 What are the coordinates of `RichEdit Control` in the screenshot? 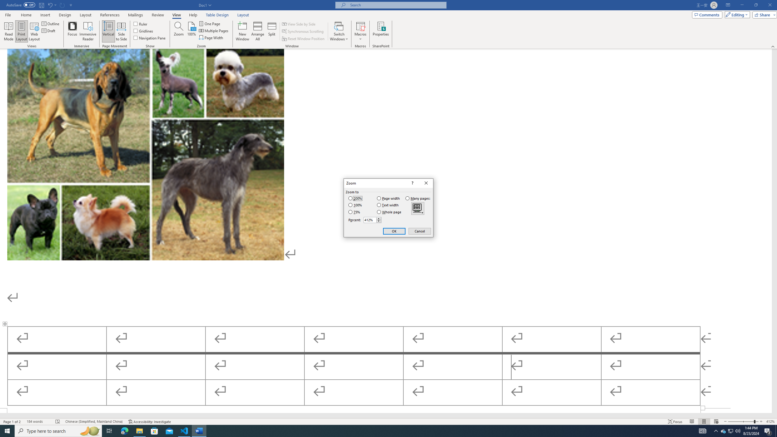 It's located at (370, 220).